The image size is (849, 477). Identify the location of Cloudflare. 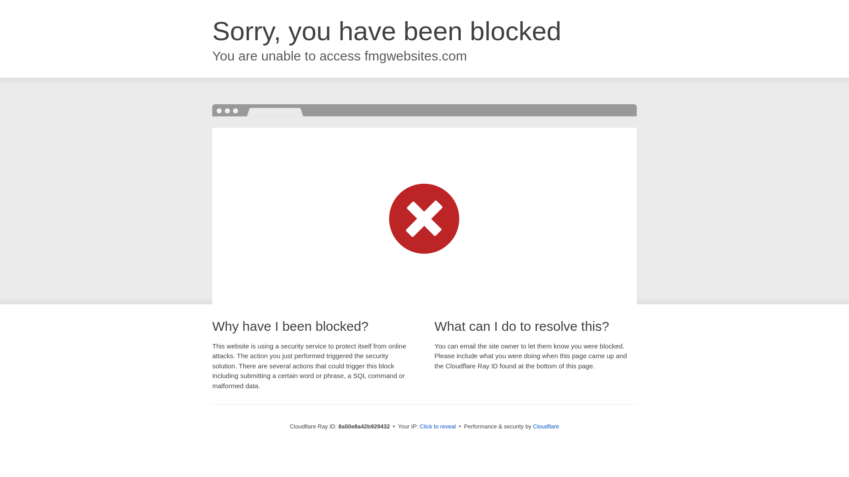
(546, 426).